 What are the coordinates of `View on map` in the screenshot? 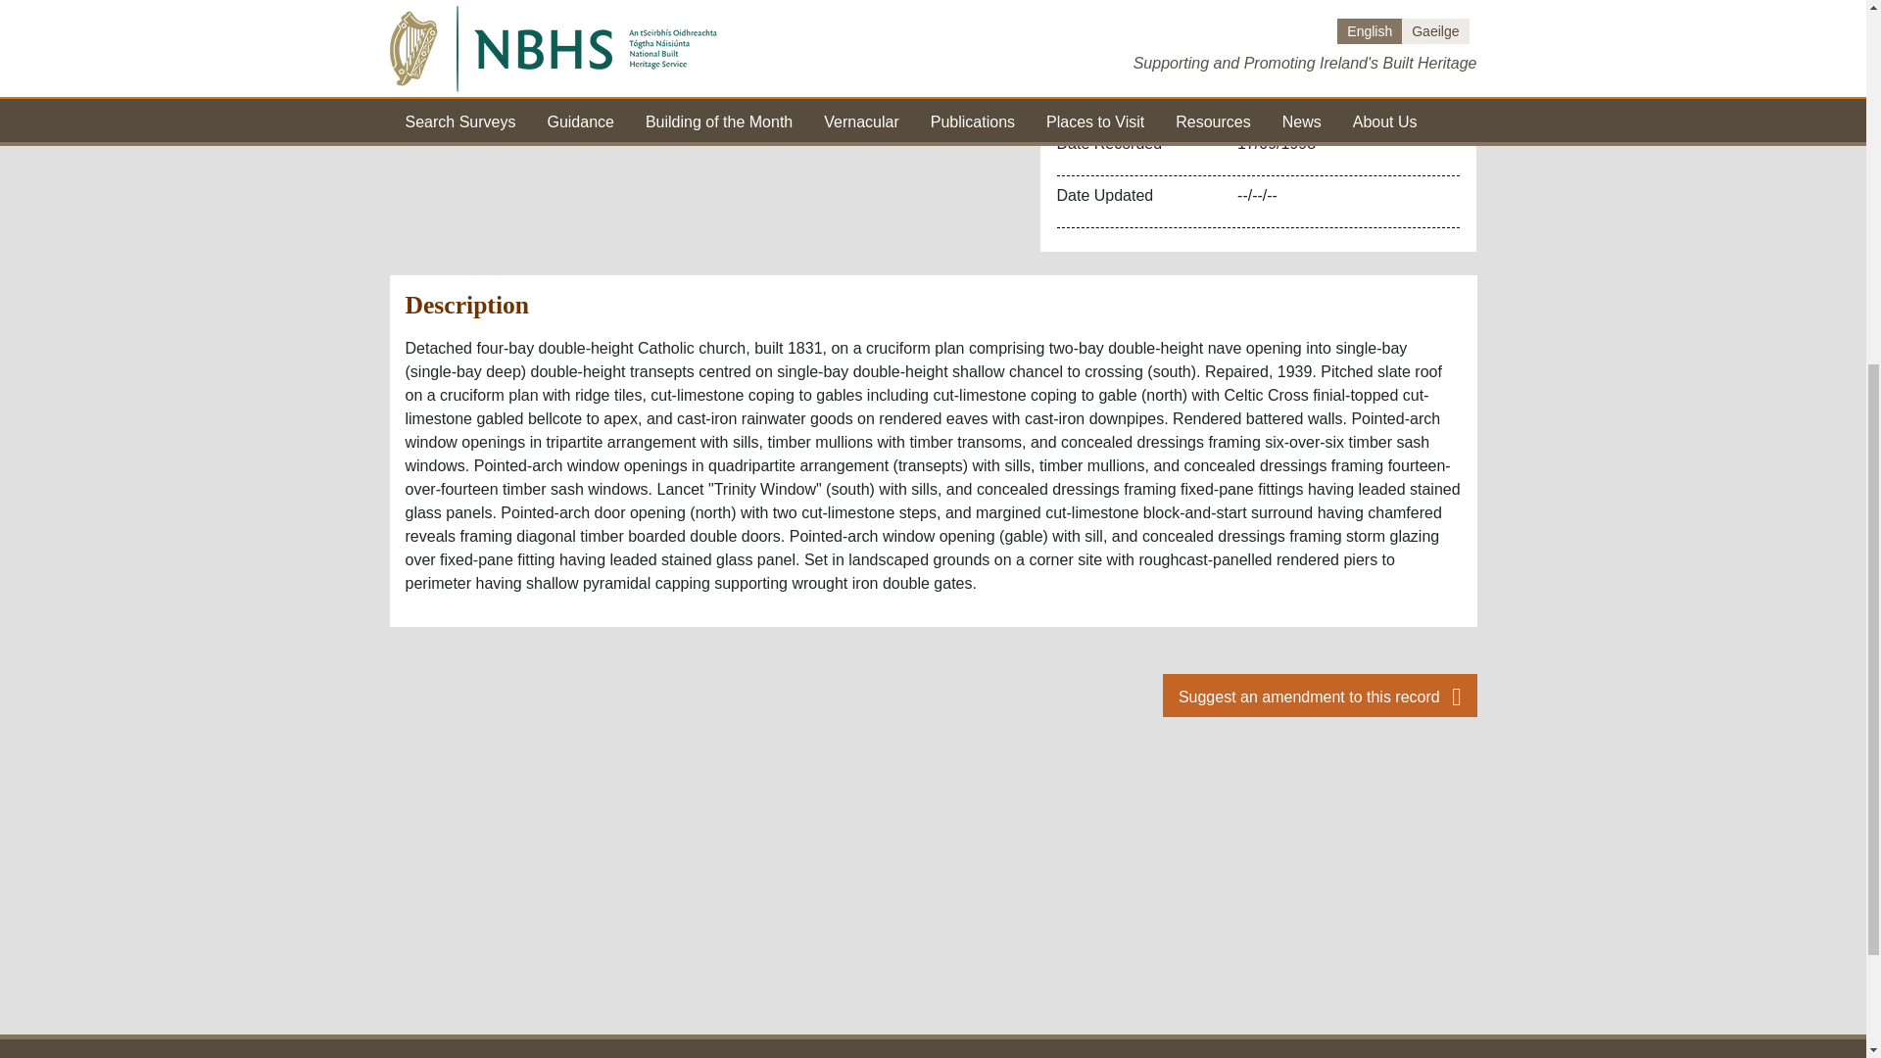 It's located at (915, 2).